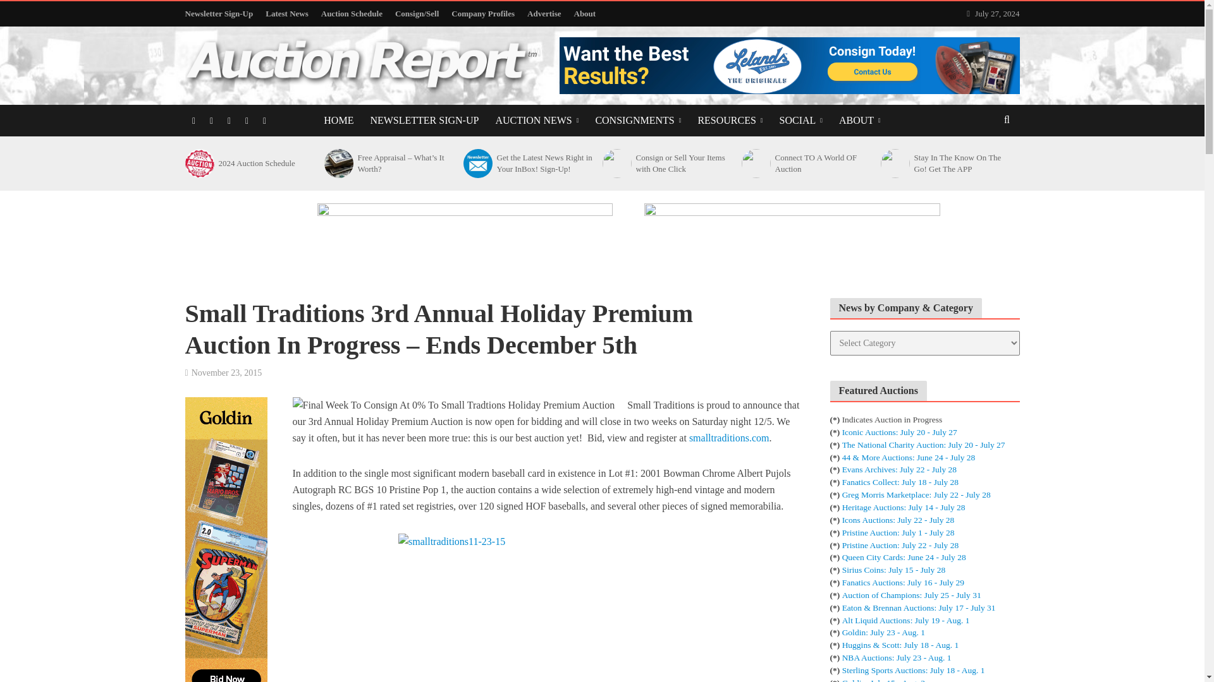 This screenshot has width=1214, height=682. What do you see at coordinates (585, 14) in the screenshot?
I see `About` at bounding box center [585, 14].